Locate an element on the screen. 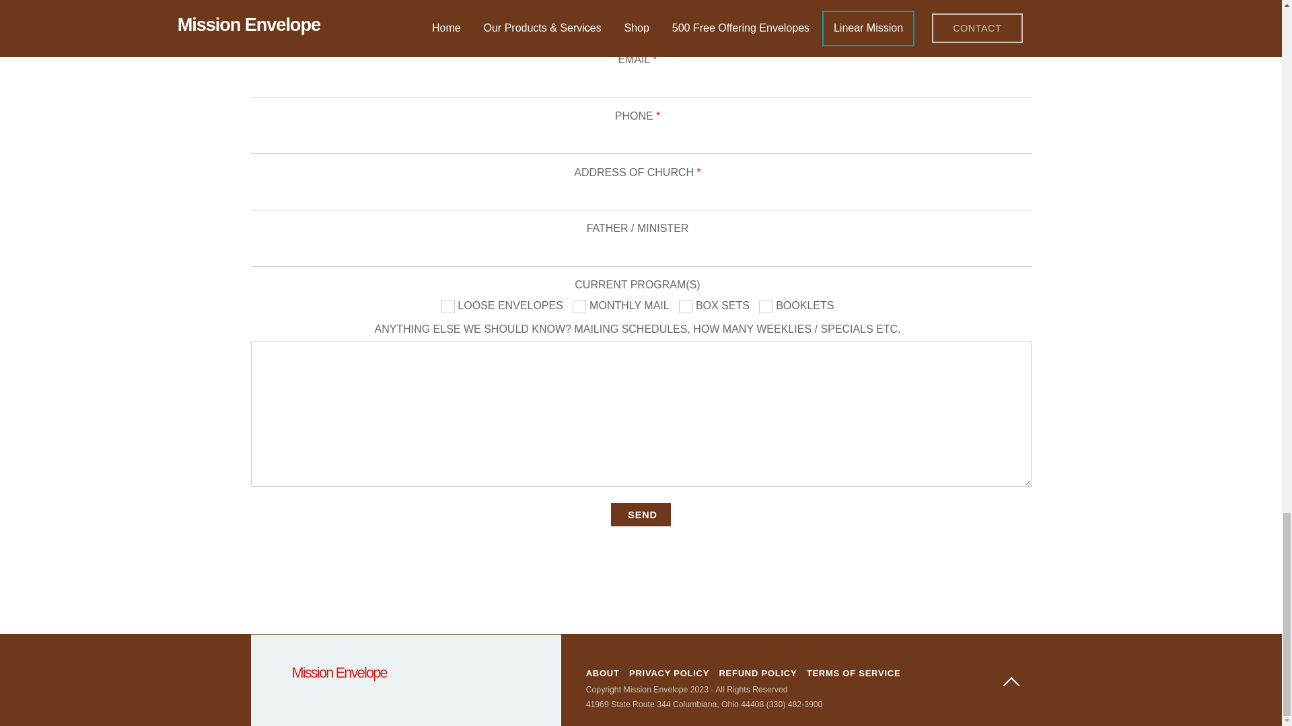 The width and height of the screenshot is (1292, 726). Booklets is located at coordinates (766, 307).